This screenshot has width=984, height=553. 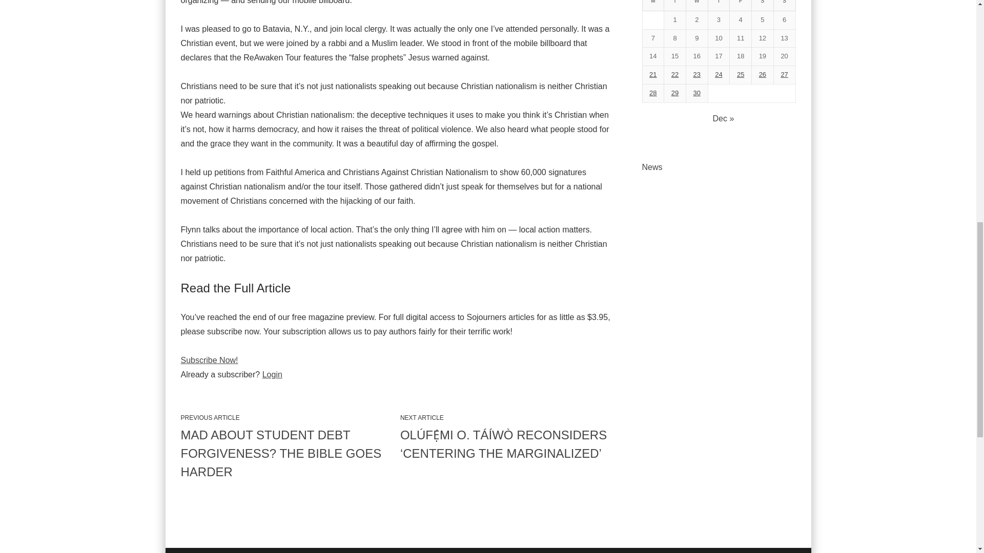 What do you see at coordinates (740, 75) in the screenshot?
I see `25` at bounding box center [740, 75].